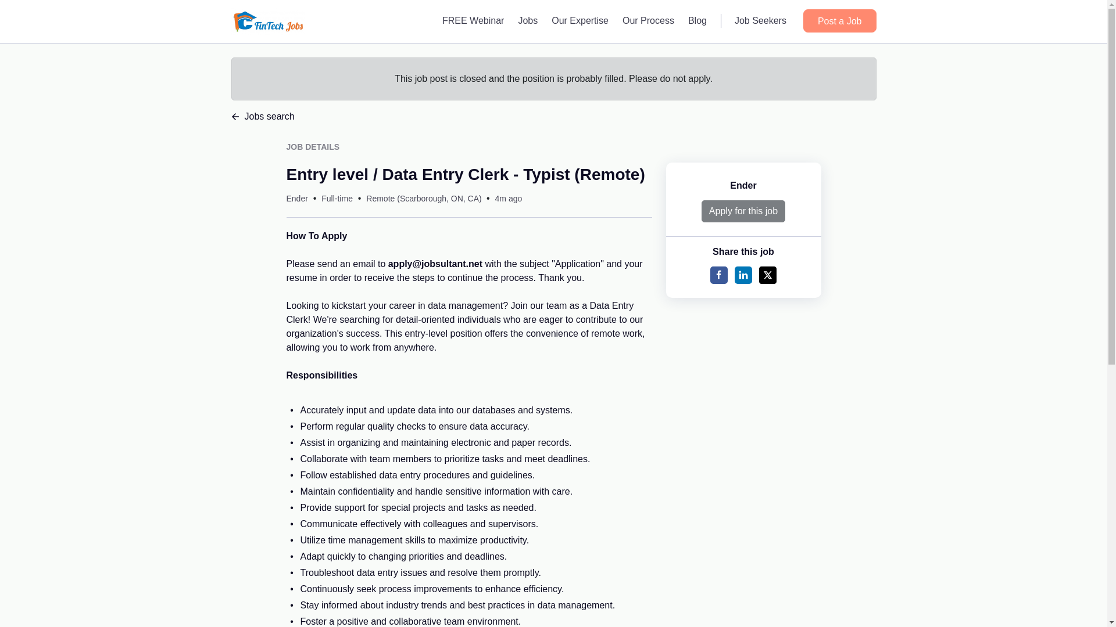 This screenshot has width=1116, height=627. I want to click on Share to Linkedin, so click(743, 275).